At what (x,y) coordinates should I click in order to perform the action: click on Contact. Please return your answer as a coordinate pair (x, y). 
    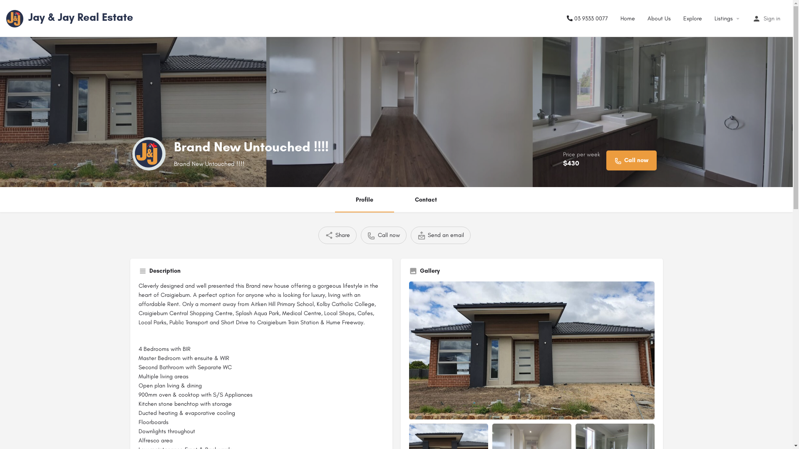
    Looking at the image, I should click on (426, 200).